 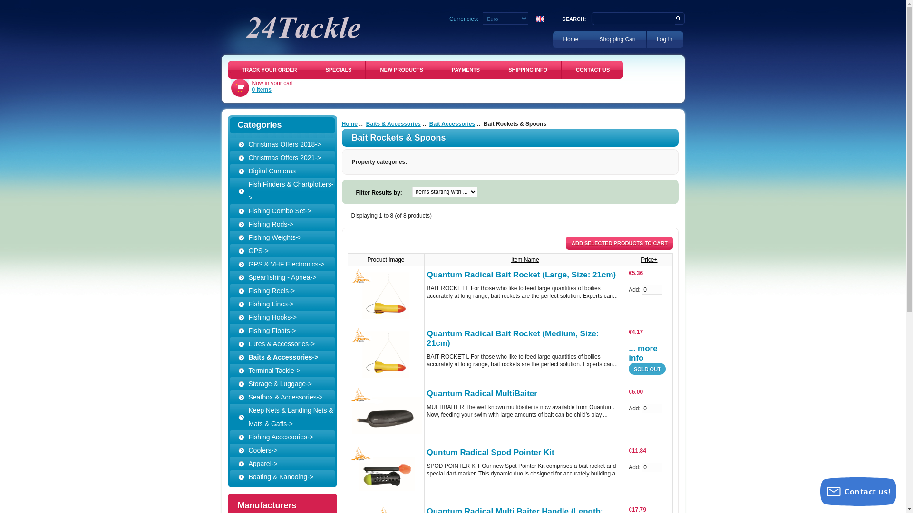 What do you see at coordinates (649, 260) in the screenshot?
I see `Price+` at bounding box center [649, 260].